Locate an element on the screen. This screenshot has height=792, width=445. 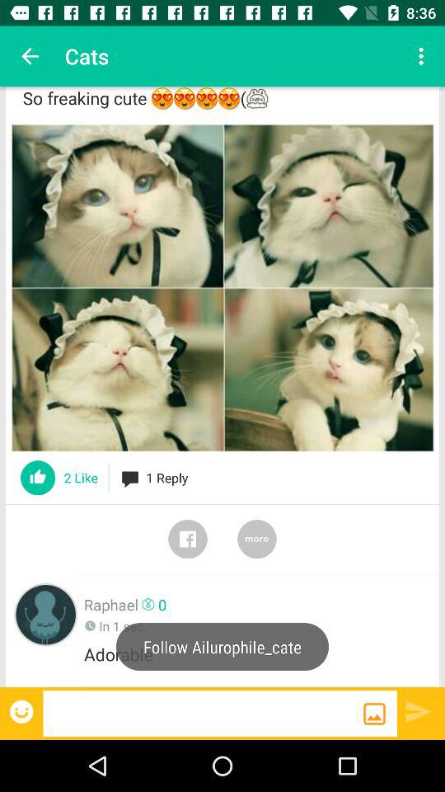
add image to chat is located at coordinates (374, 714).